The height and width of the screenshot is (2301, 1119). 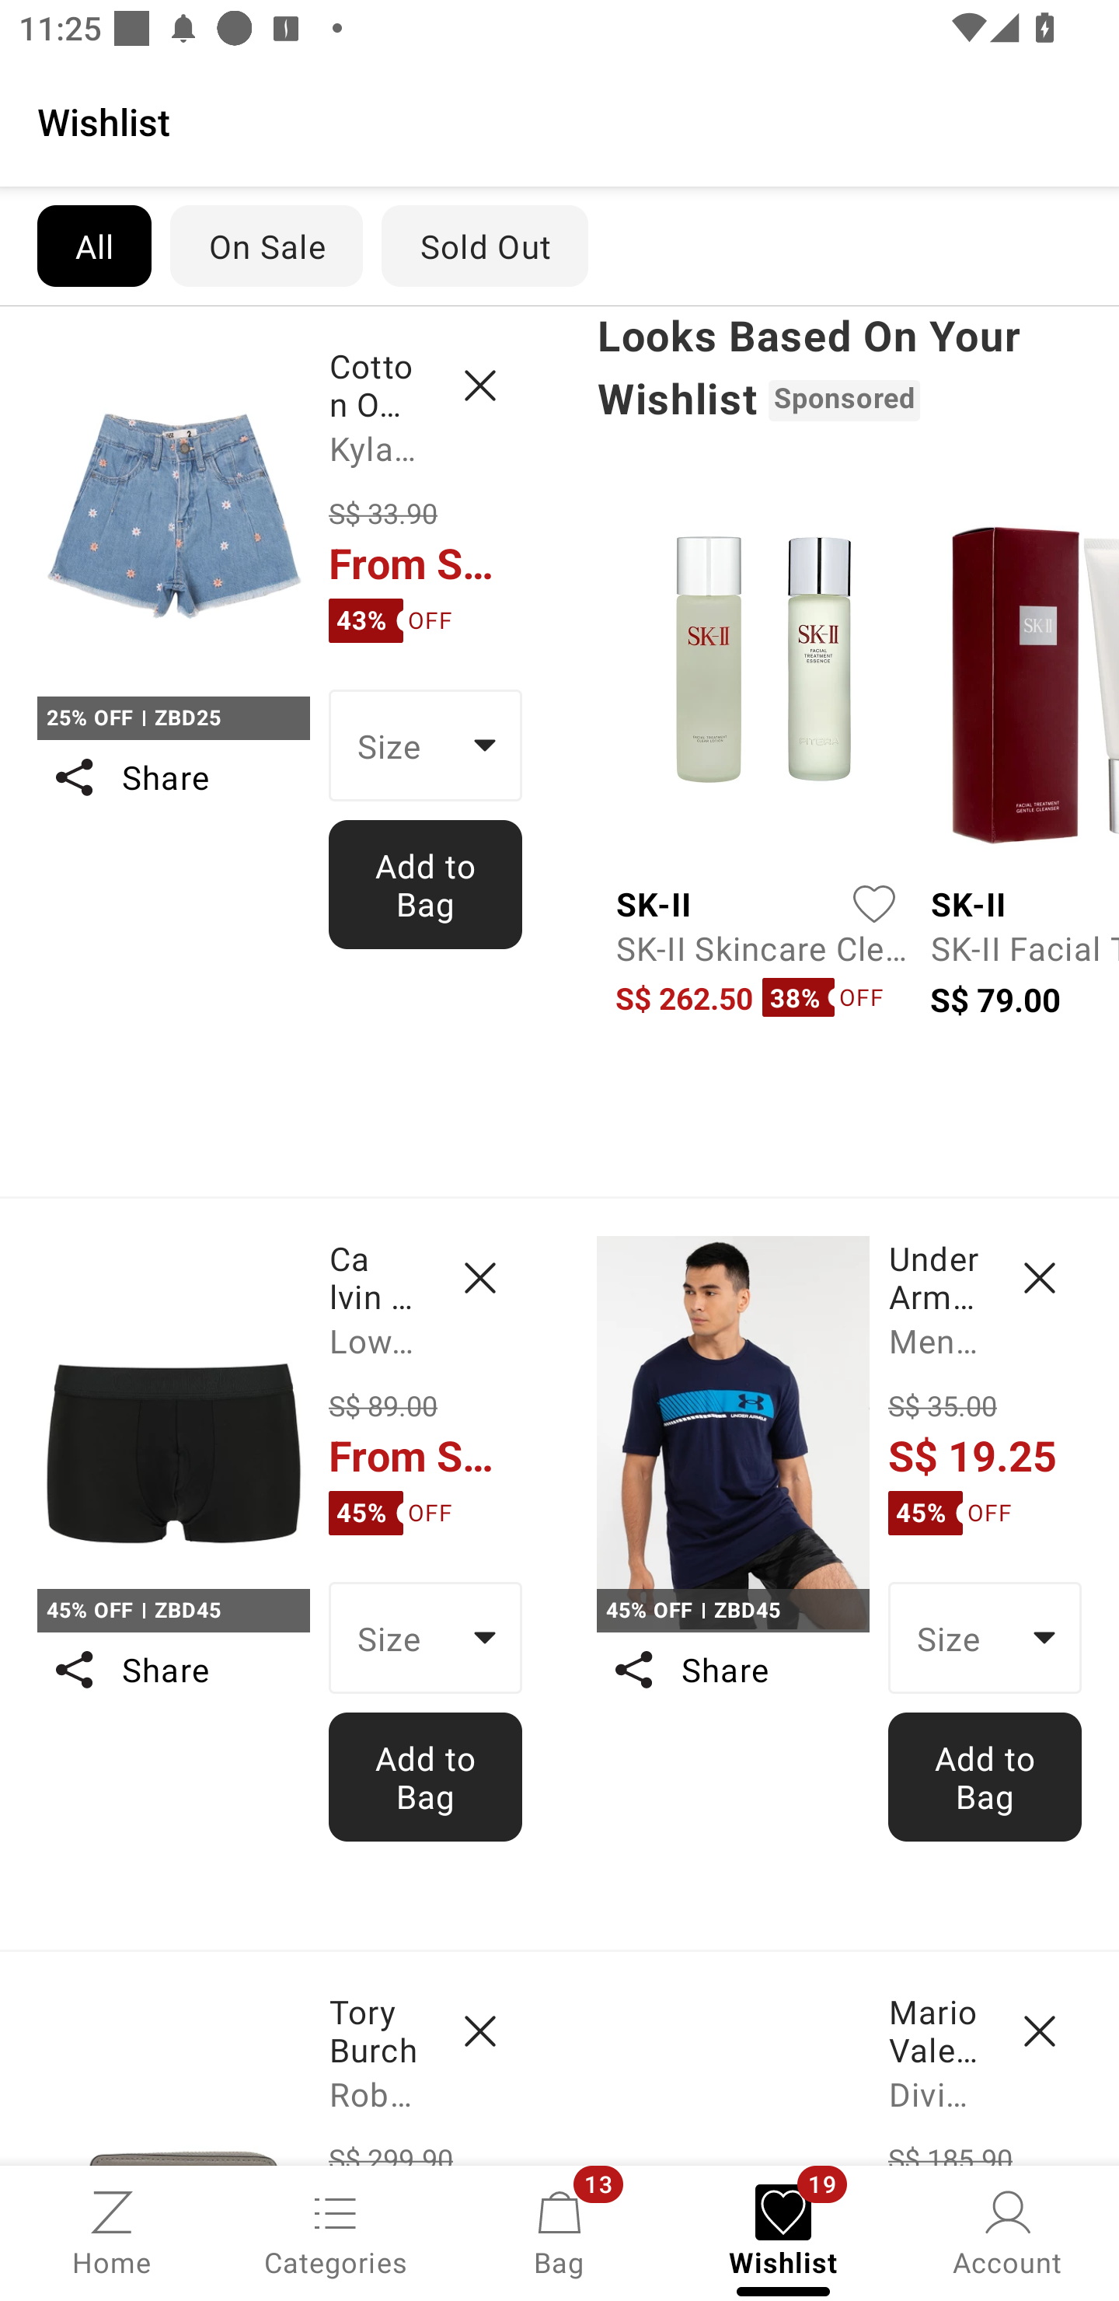 I want to click on Add to Bag, so click(x=426, y=883).